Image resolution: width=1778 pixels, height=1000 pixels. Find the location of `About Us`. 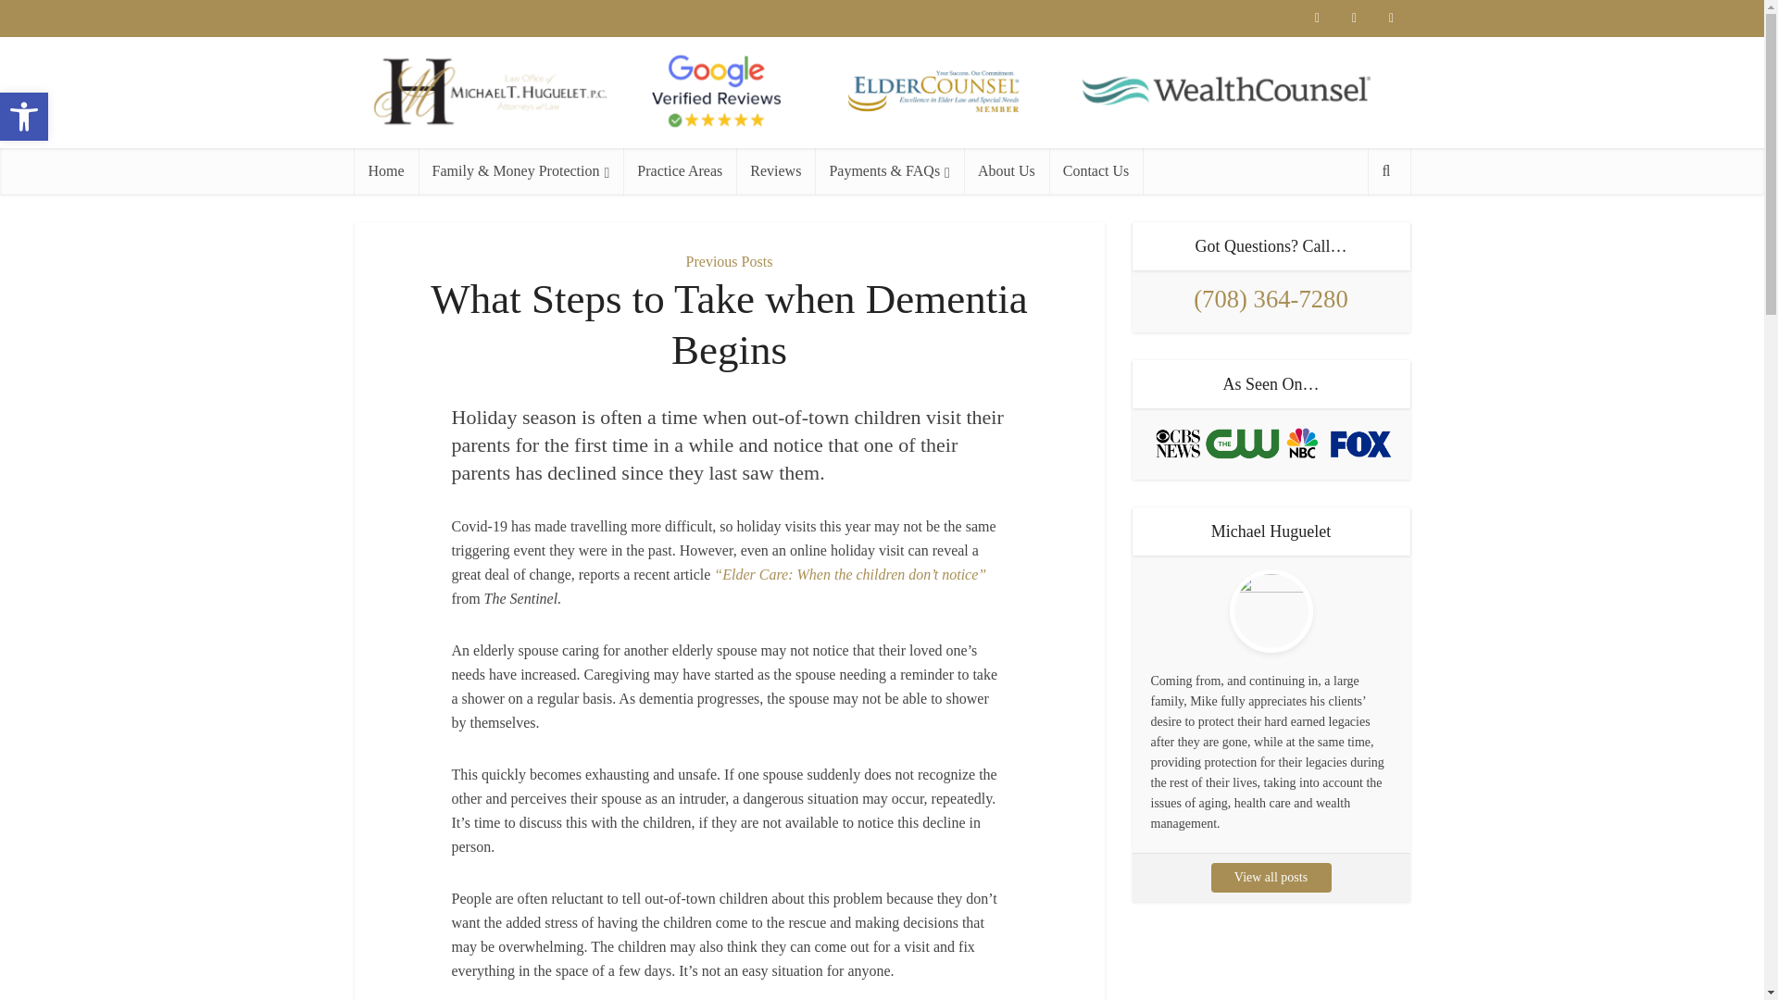

About Us is located at coordinates (1006, 170).